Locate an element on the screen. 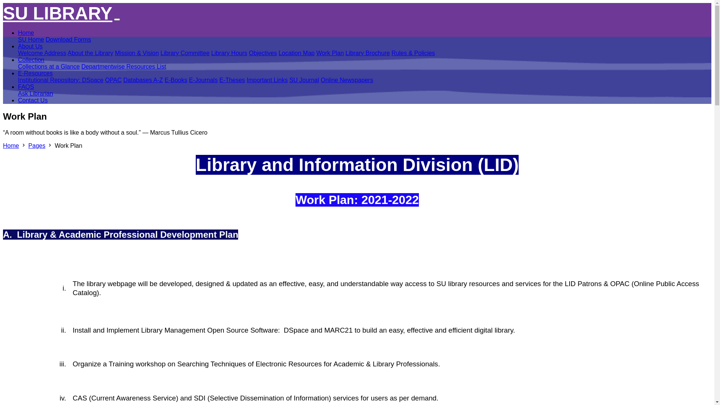 The height and width of the screenshot is (405, 720). Work Plan is located at coordinates (330, 53).